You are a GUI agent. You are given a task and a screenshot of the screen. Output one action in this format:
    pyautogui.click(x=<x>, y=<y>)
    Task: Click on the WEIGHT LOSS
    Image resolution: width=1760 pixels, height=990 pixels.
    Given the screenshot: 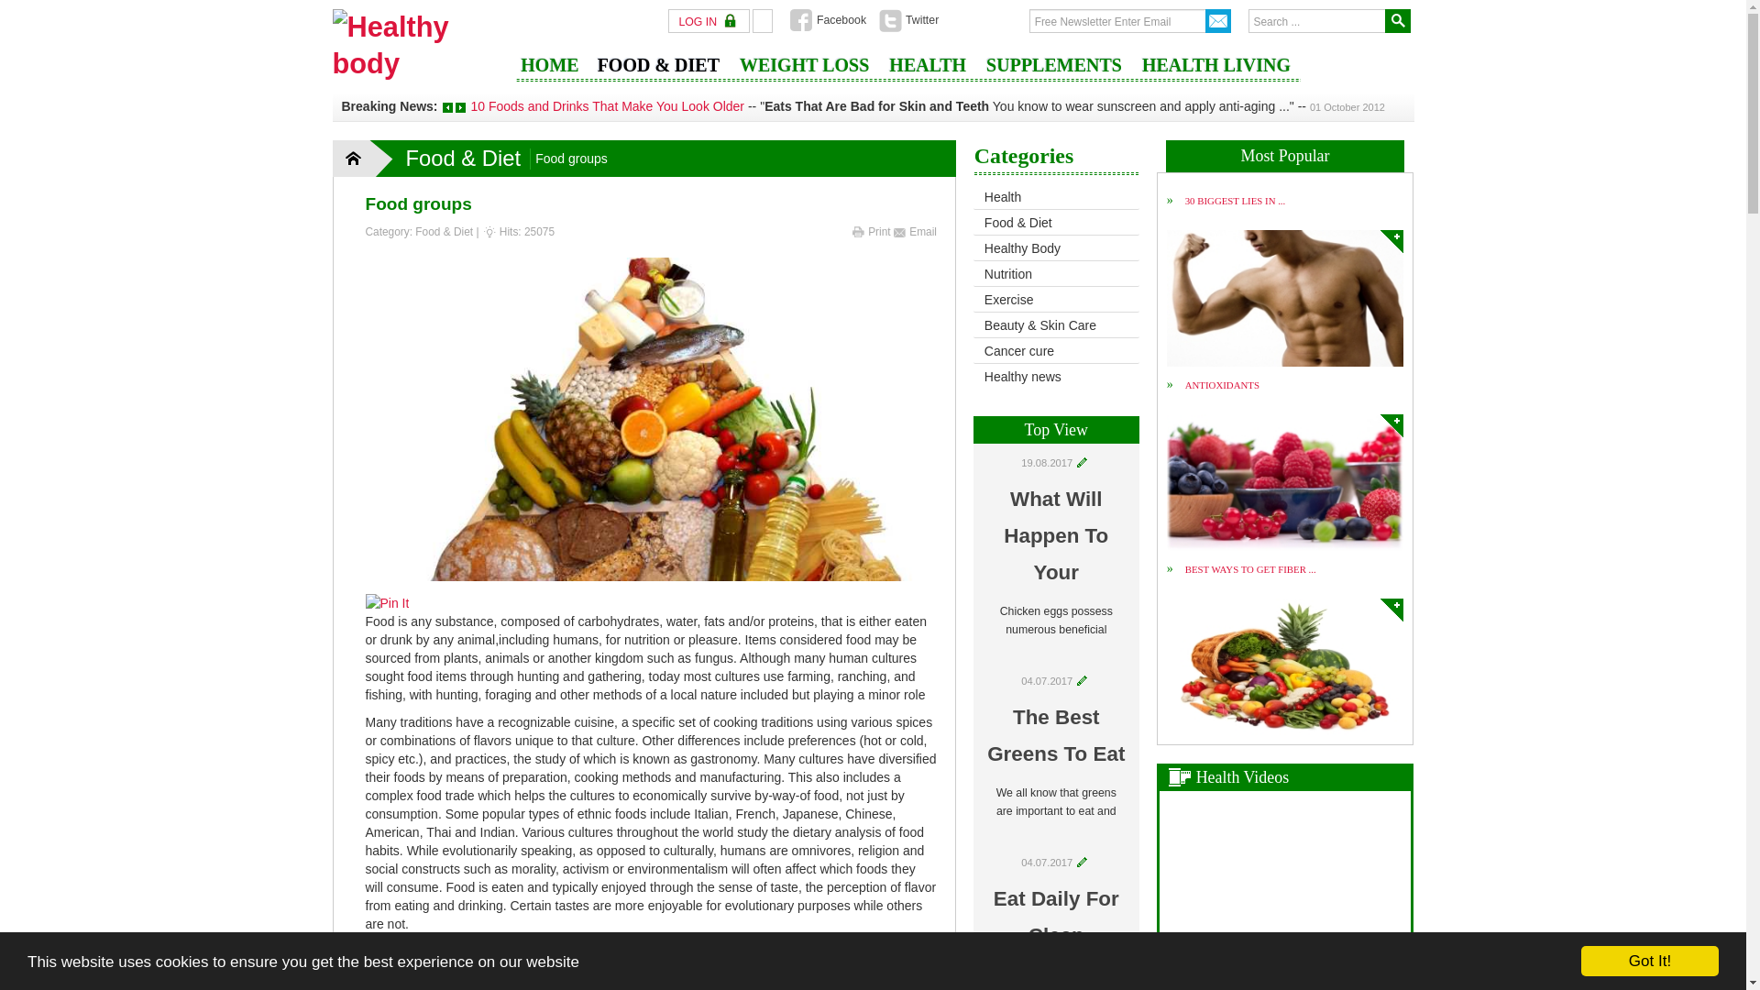 What is the action you would take?
    pyautogui.click(x=805, y=71)
    